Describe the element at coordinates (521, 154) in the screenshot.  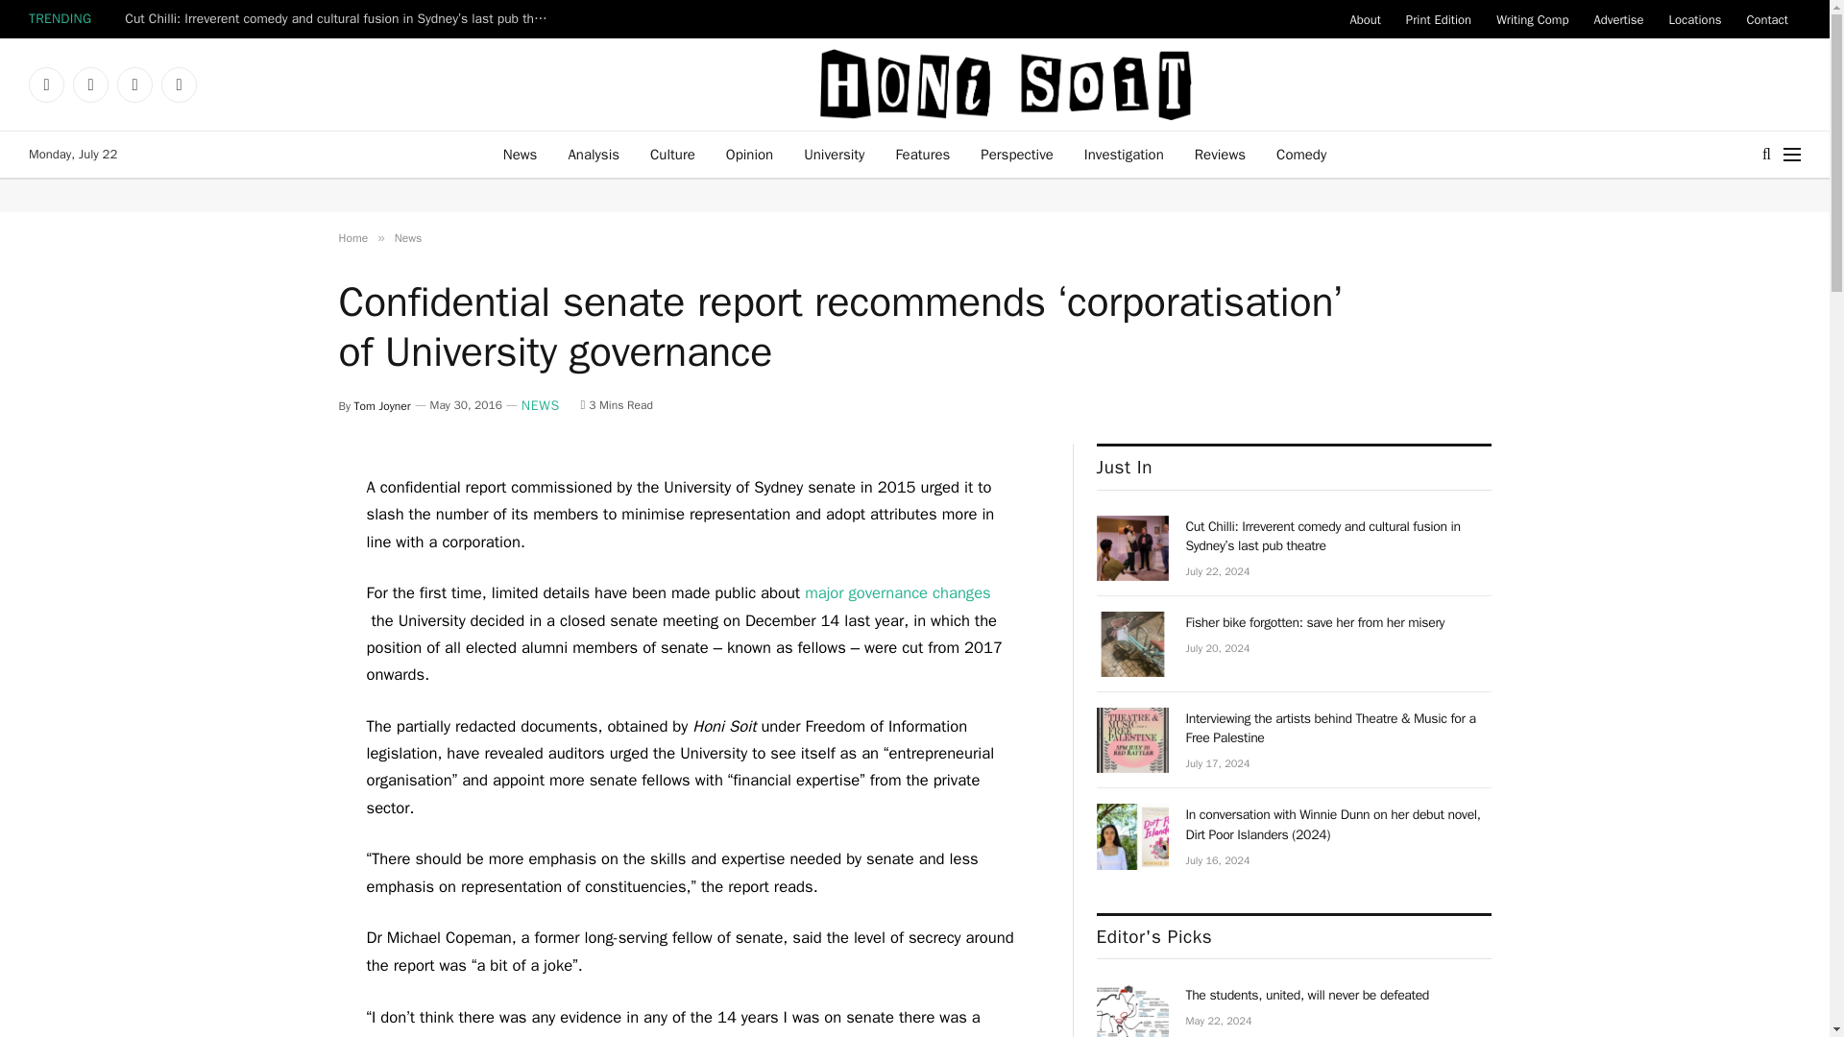
I see `News` at that location.